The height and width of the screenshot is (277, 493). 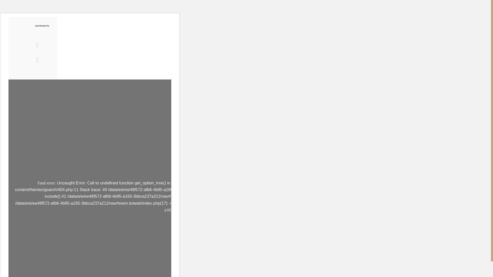 What do you see at coordinates (116, 43) in the screenshot?
I see `NESIA` at bounding box center [116, 43].